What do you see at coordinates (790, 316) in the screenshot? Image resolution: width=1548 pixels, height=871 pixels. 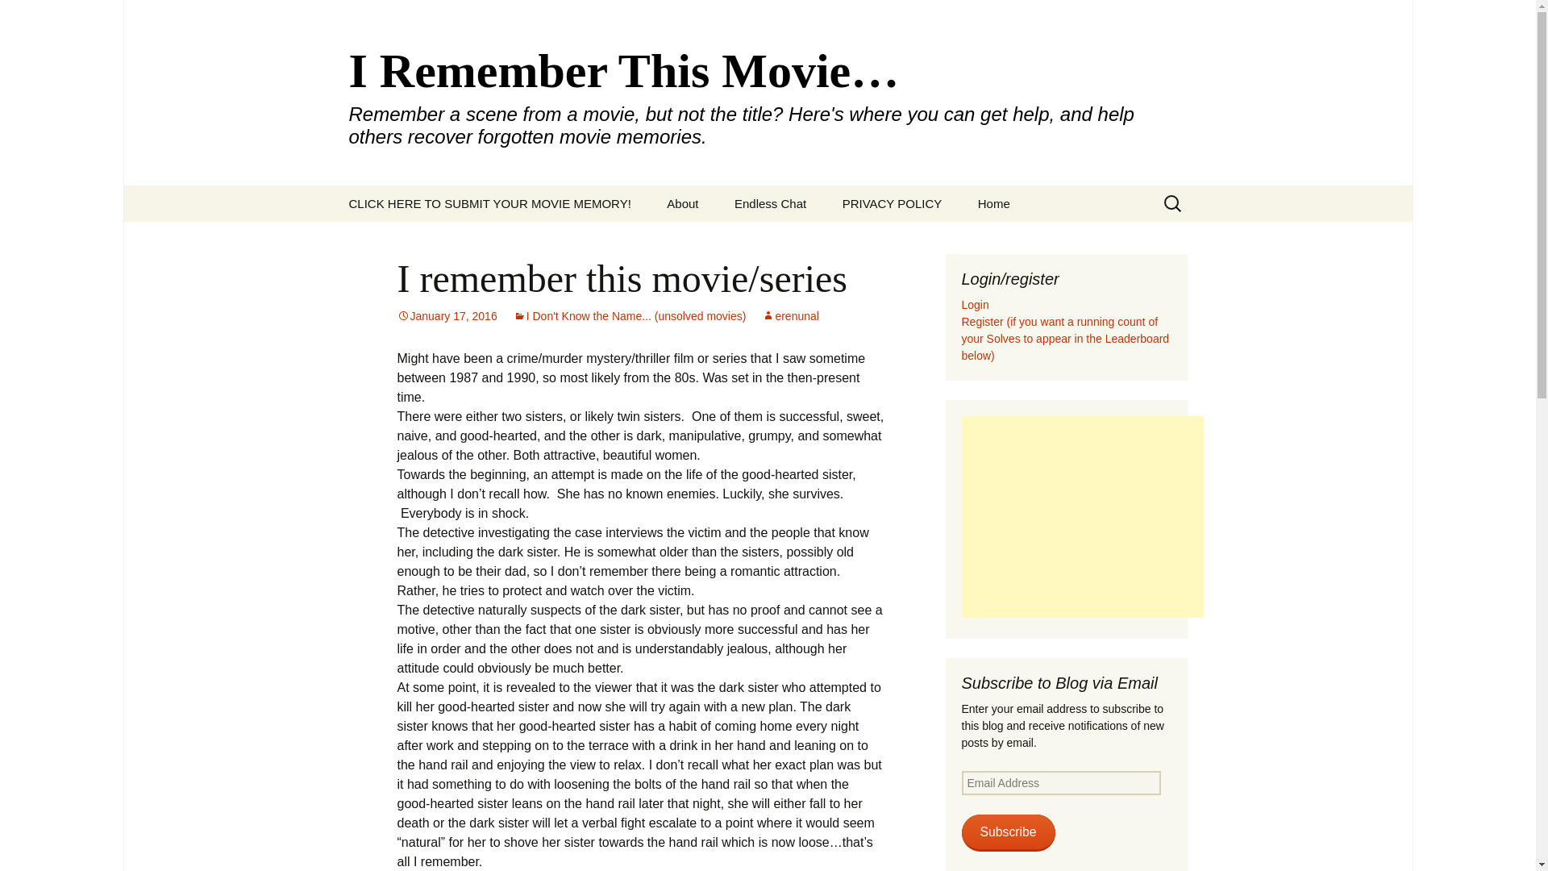 I see `erenunal` at bounding box center [790, 316].